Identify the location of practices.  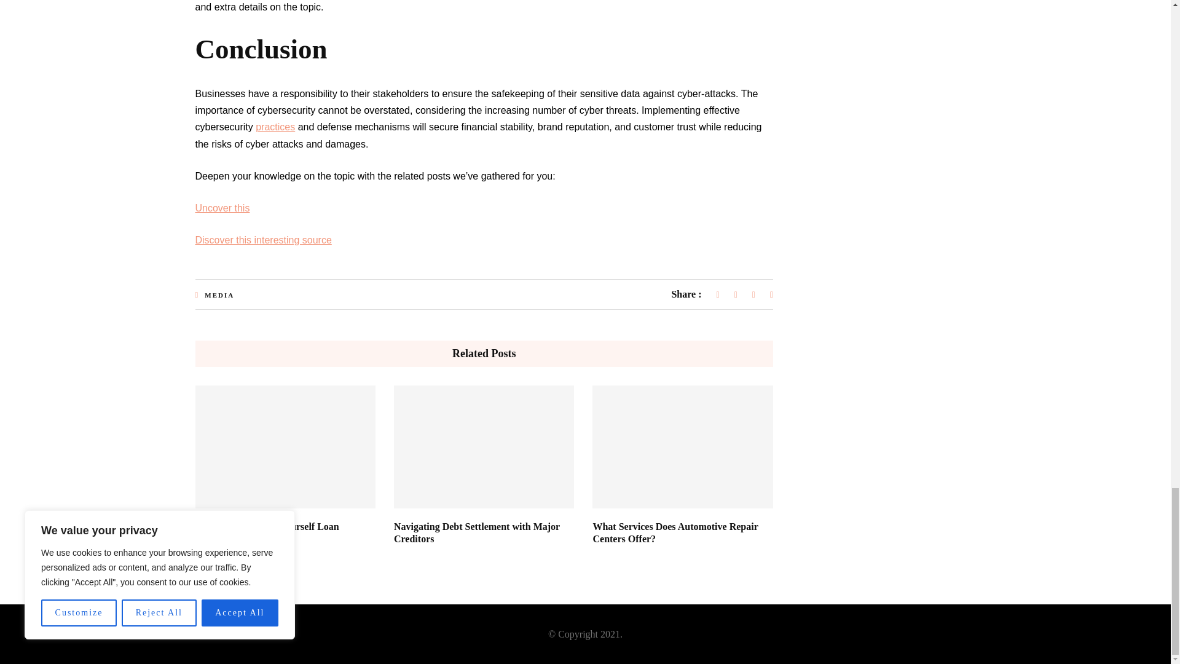
(275, 127).